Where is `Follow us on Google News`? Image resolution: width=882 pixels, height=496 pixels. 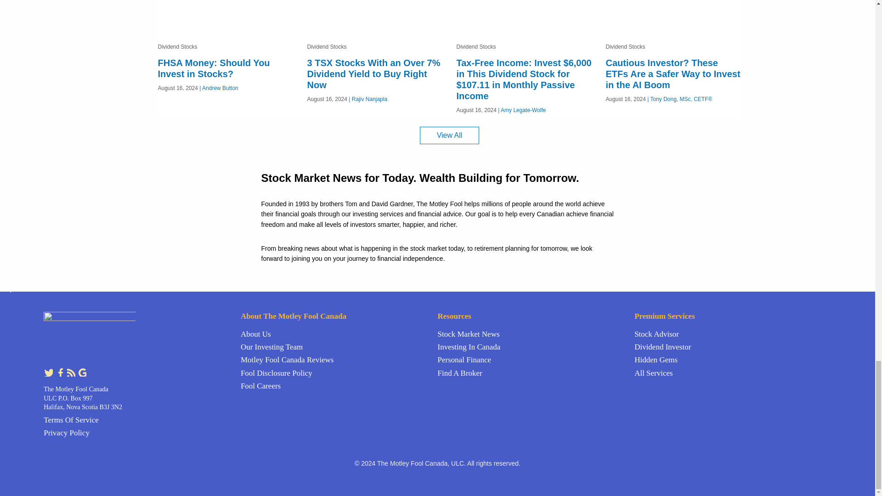
Follow us on Google News is located at coordinates (82, 372).